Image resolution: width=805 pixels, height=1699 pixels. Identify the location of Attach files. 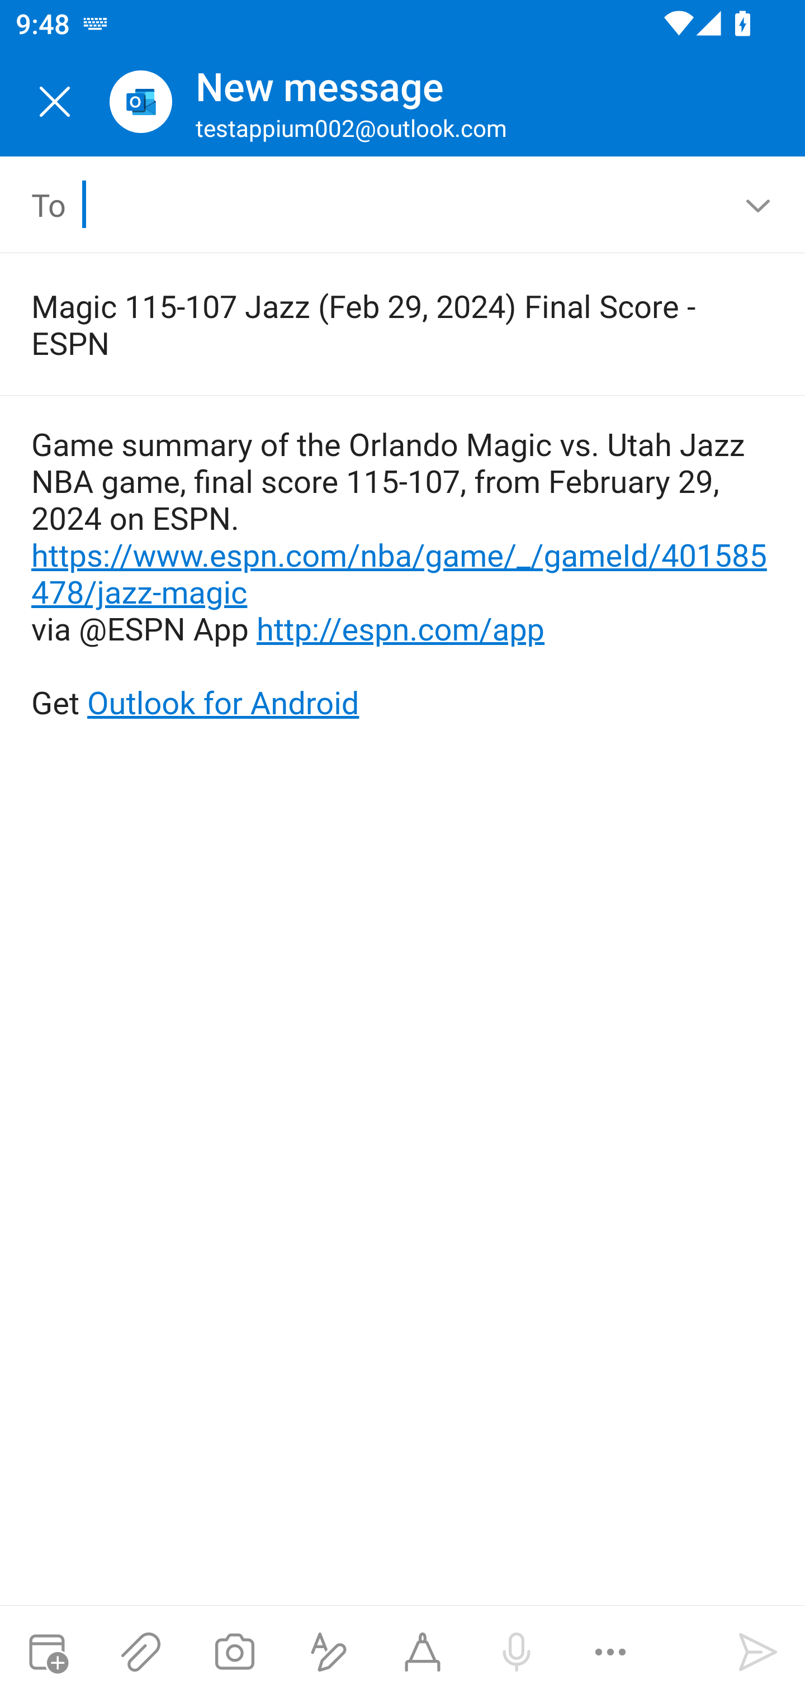
(141, 1652).